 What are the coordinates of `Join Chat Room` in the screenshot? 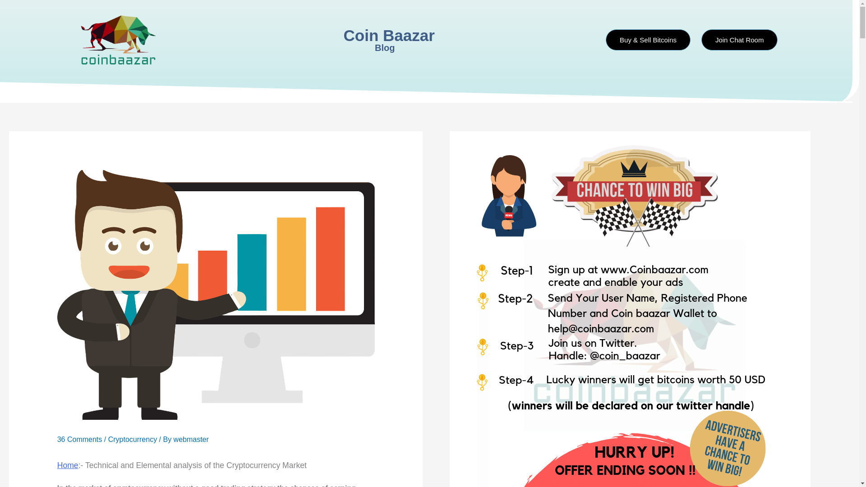 It's located at (740, 40).